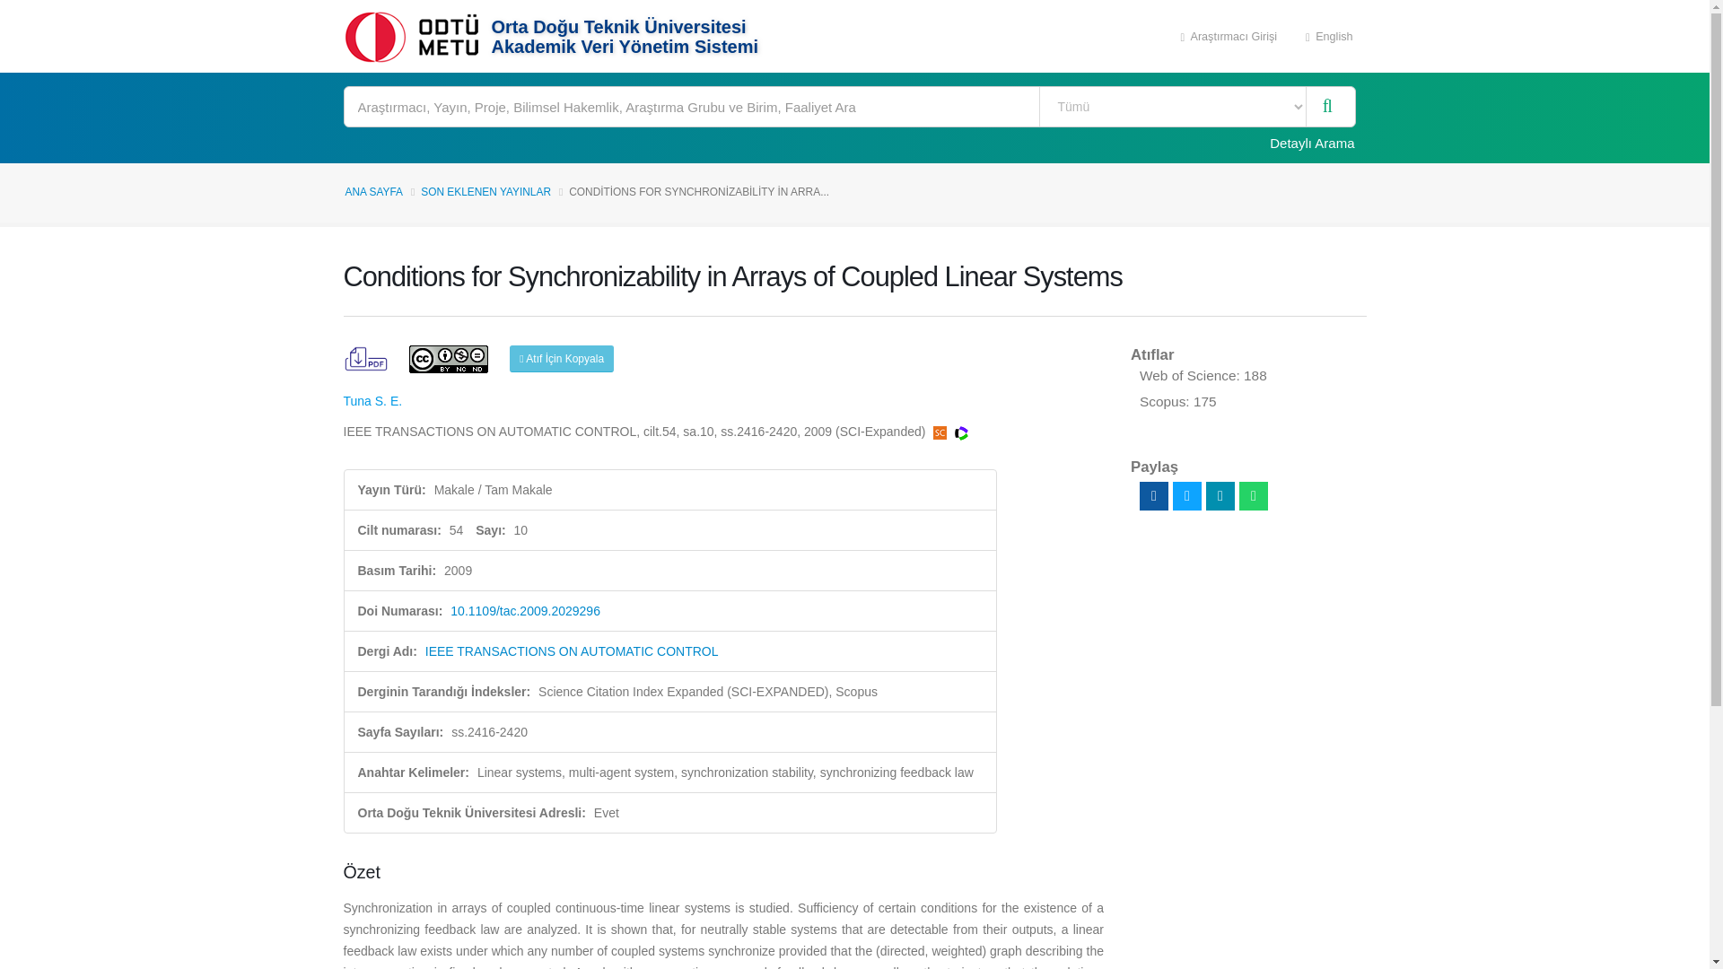  What do you see at coordinates (572, 651) in the screenshot?
I see `IEEE TRANSACTIONS ON AUTOMATIC CONTROL` at bounding box center [572, 651].